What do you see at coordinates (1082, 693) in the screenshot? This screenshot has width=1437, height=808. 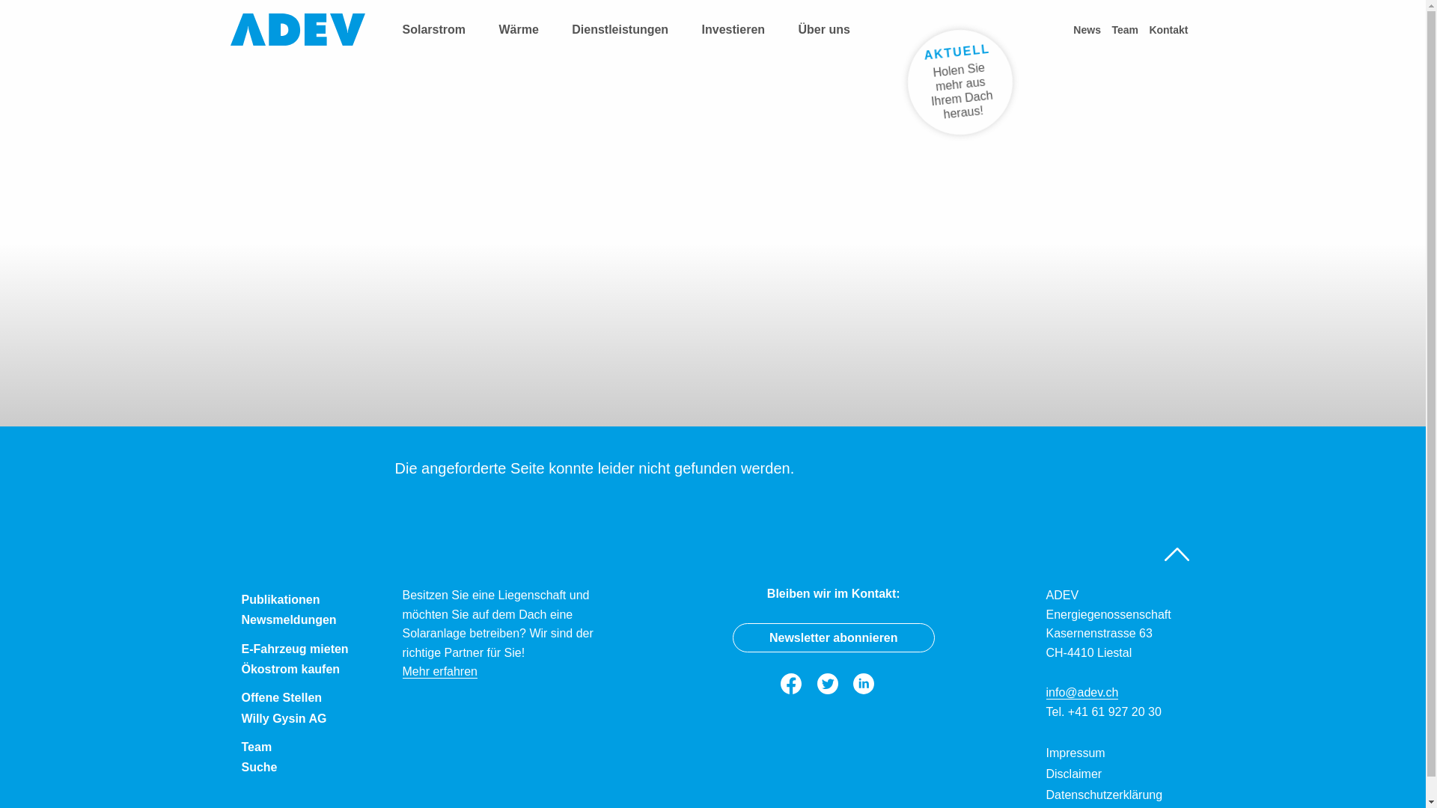 I see `info@adev.ch` at bounding box center [1082, 693].